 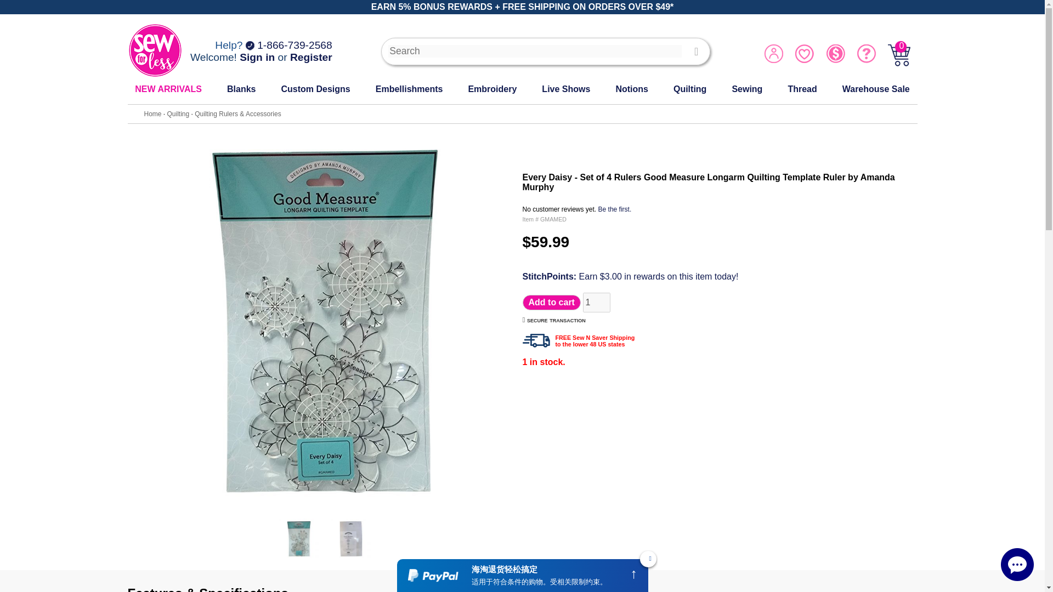 What do you see at coordinates (288, 45) in the screenshot?
I see `1-866-739-2568` at bounding box center [288, 45].